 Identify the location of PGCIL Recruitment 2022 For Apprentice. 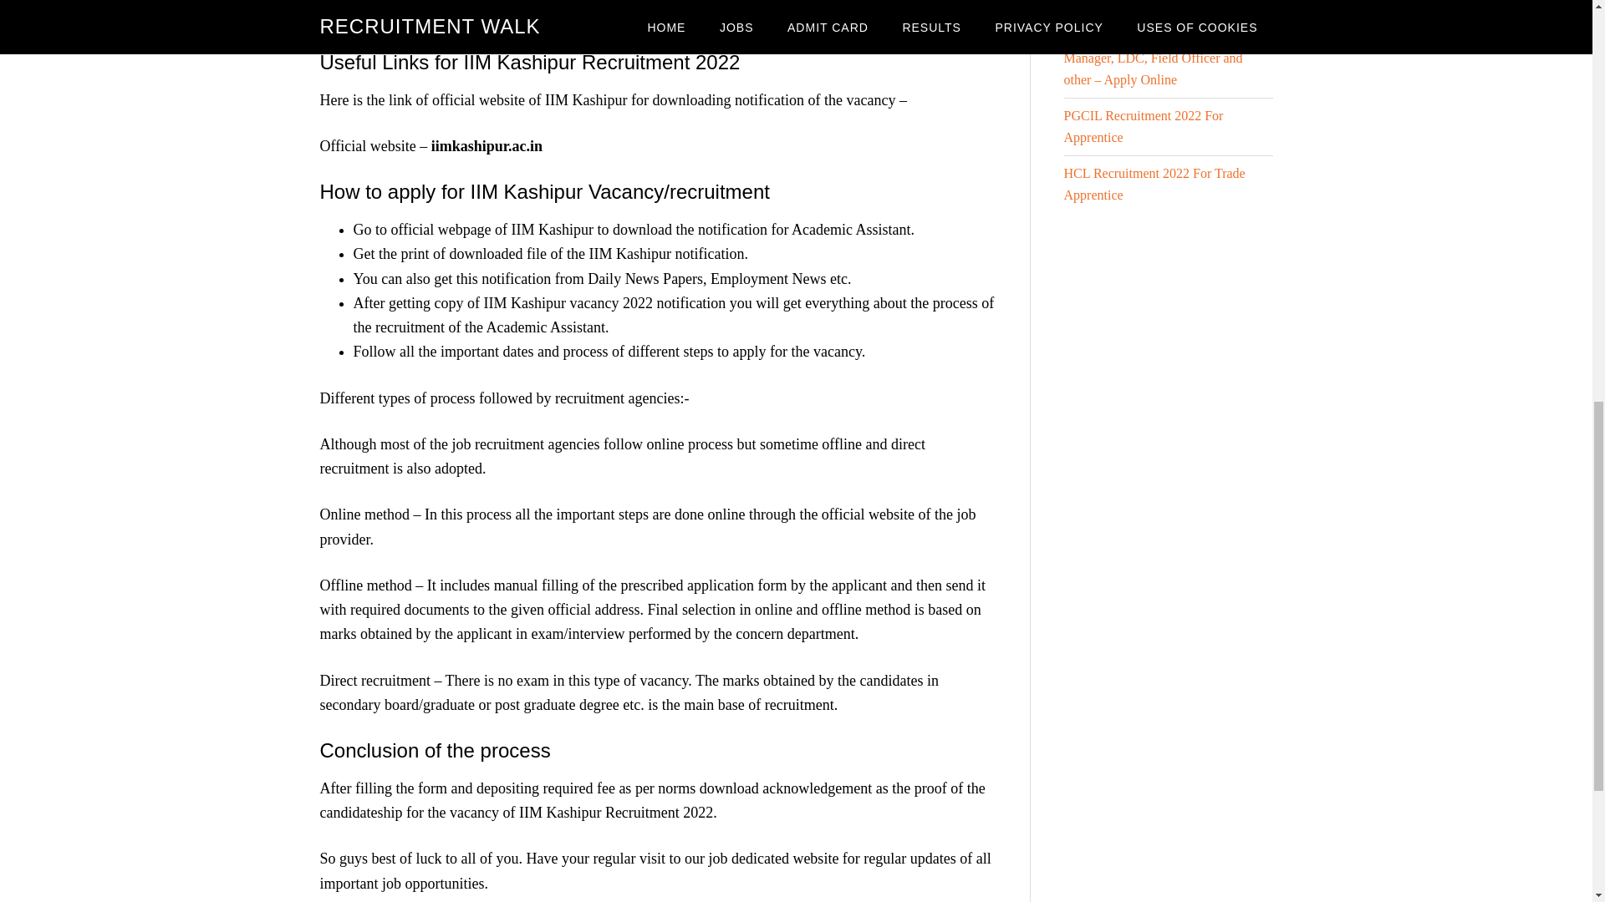
(1143, 125).